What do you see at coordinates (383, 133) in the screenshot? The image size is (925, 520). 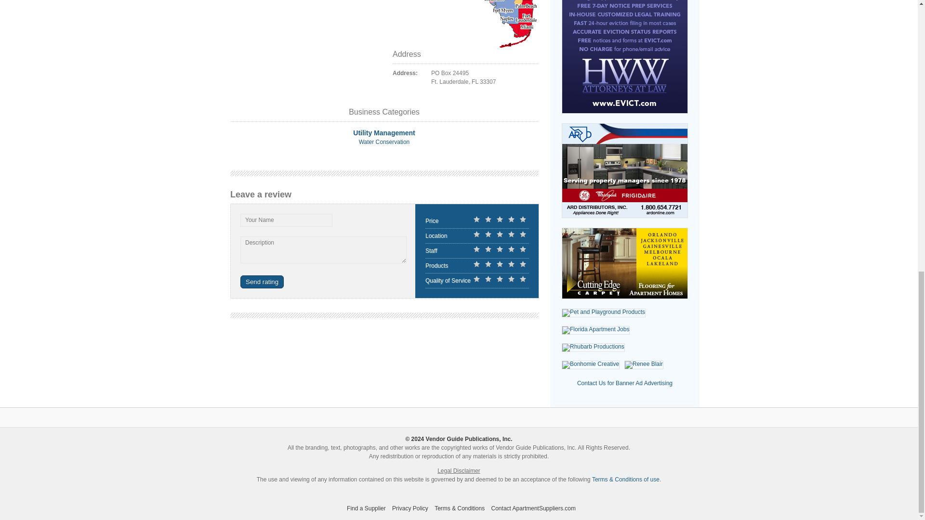 I see `Utility Management` at bounding box center [383, 133].